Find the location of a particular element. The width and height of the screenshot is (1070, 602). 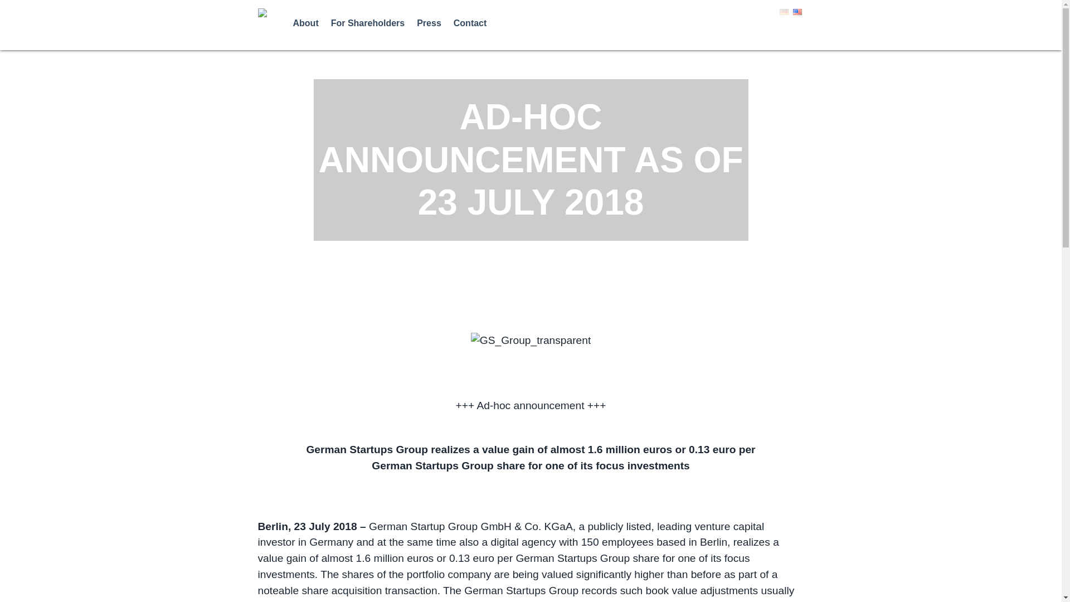

Deutsch is located at coordinates (783, 12).